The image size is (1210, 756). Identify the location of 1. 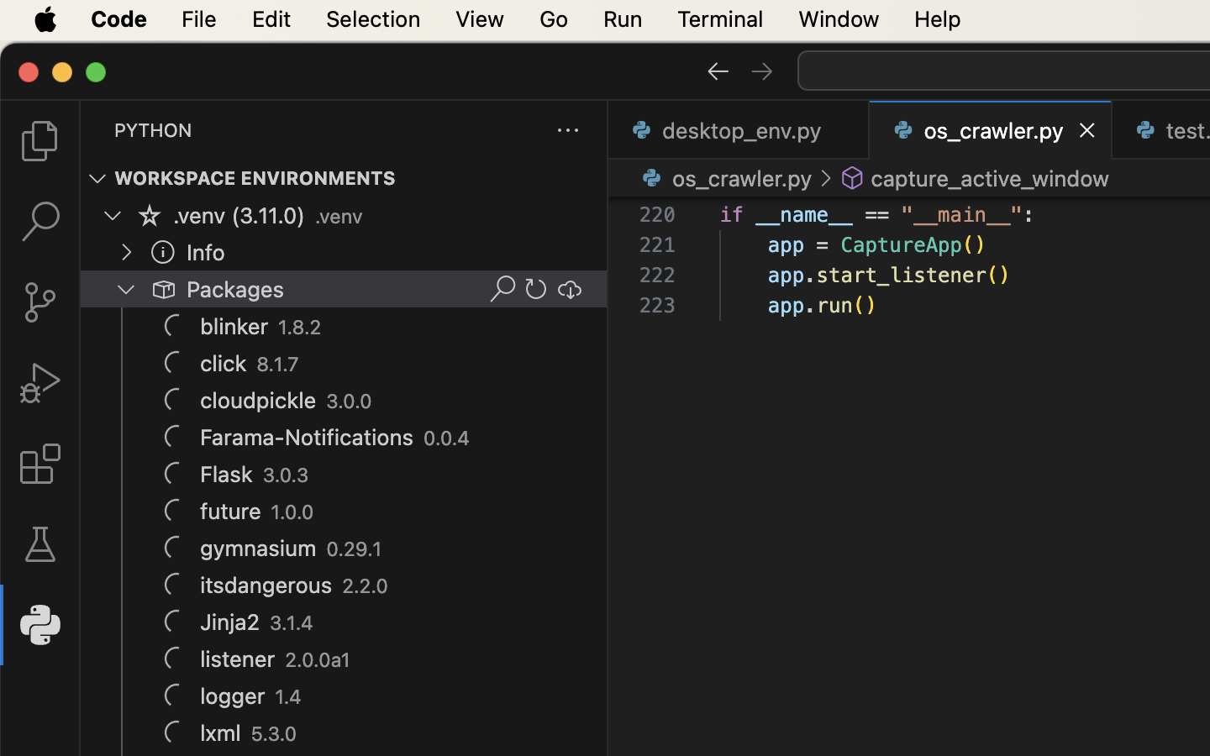
(40, 625).